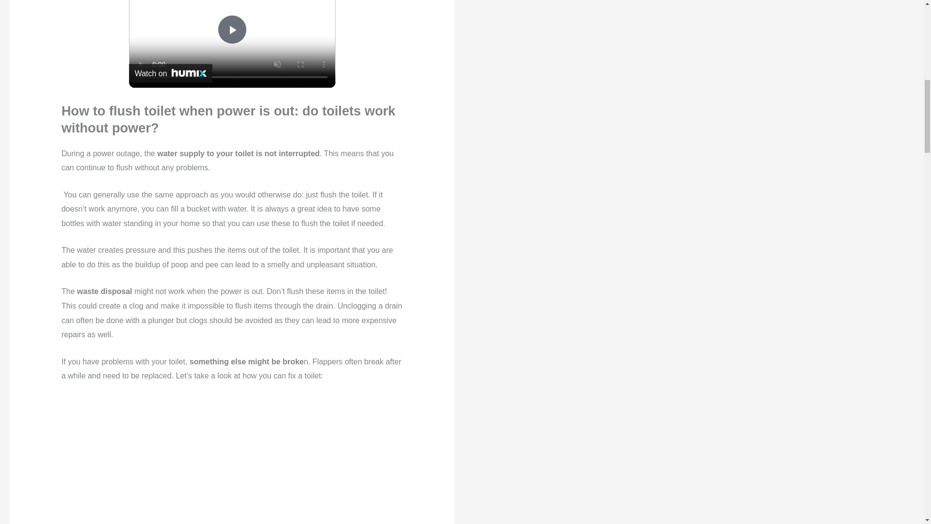  Describe the element at coordinates (232, 29) in the screenshot. I see `Play Video` at that location.